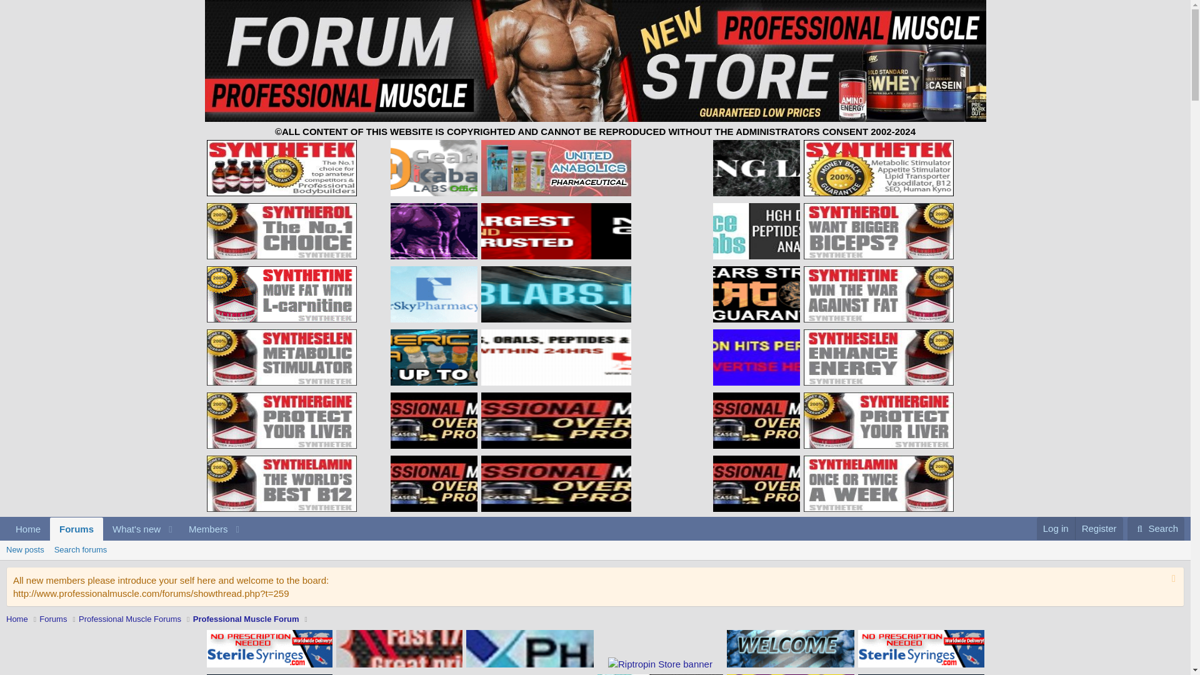 Image resolution: width=1200 pixels, height=675 pixels. What do you see at coordinates (76, 529) in the screenshot?
I see `Forums` at bounding box center [76, 529].